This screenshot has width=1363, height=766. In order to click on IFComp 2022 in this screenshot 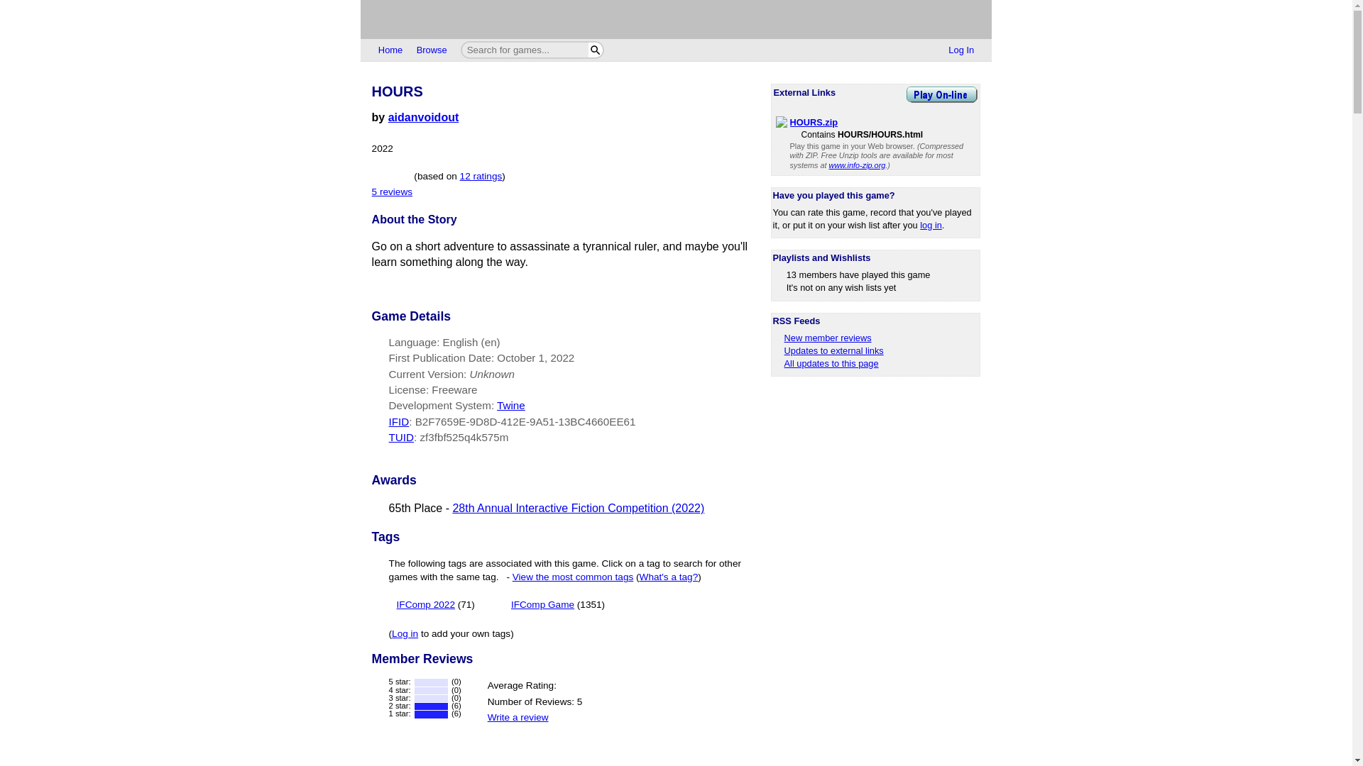, I will do `click(426, 604)`.